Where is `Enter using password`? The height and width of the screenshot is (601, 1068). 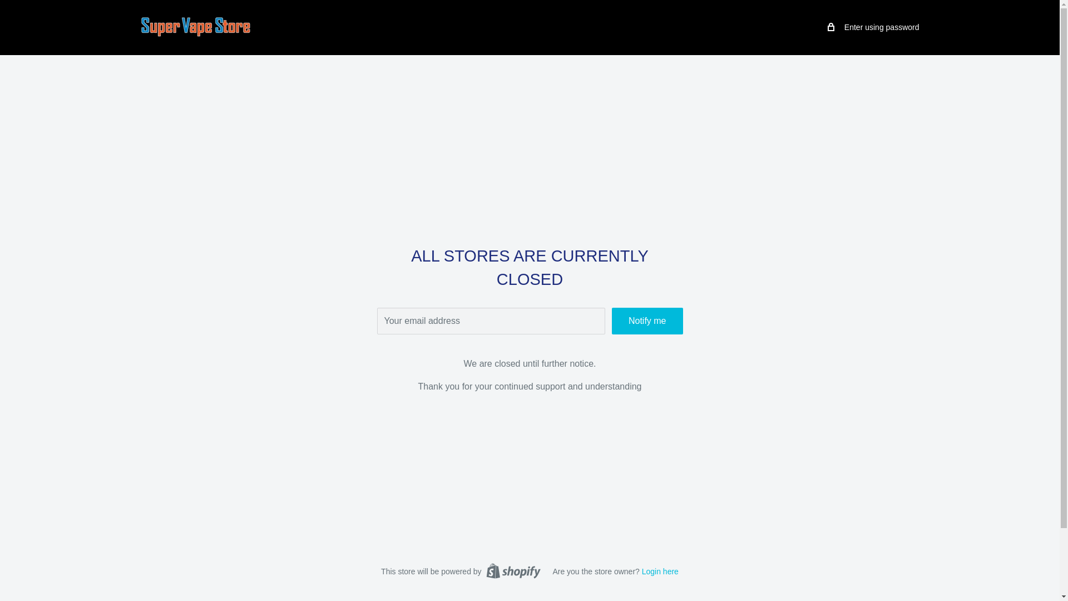
Enter using password is located at coordinates (873, 27).